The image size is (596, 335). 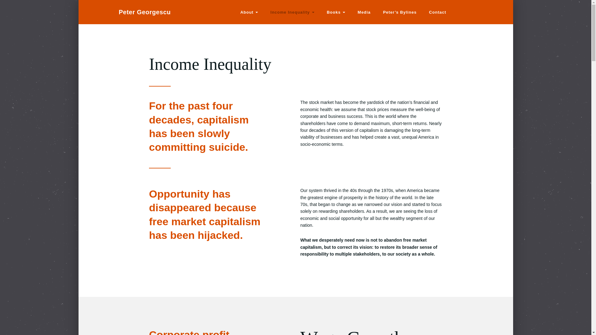 I want to click on Books, so click(x=336, y=12).